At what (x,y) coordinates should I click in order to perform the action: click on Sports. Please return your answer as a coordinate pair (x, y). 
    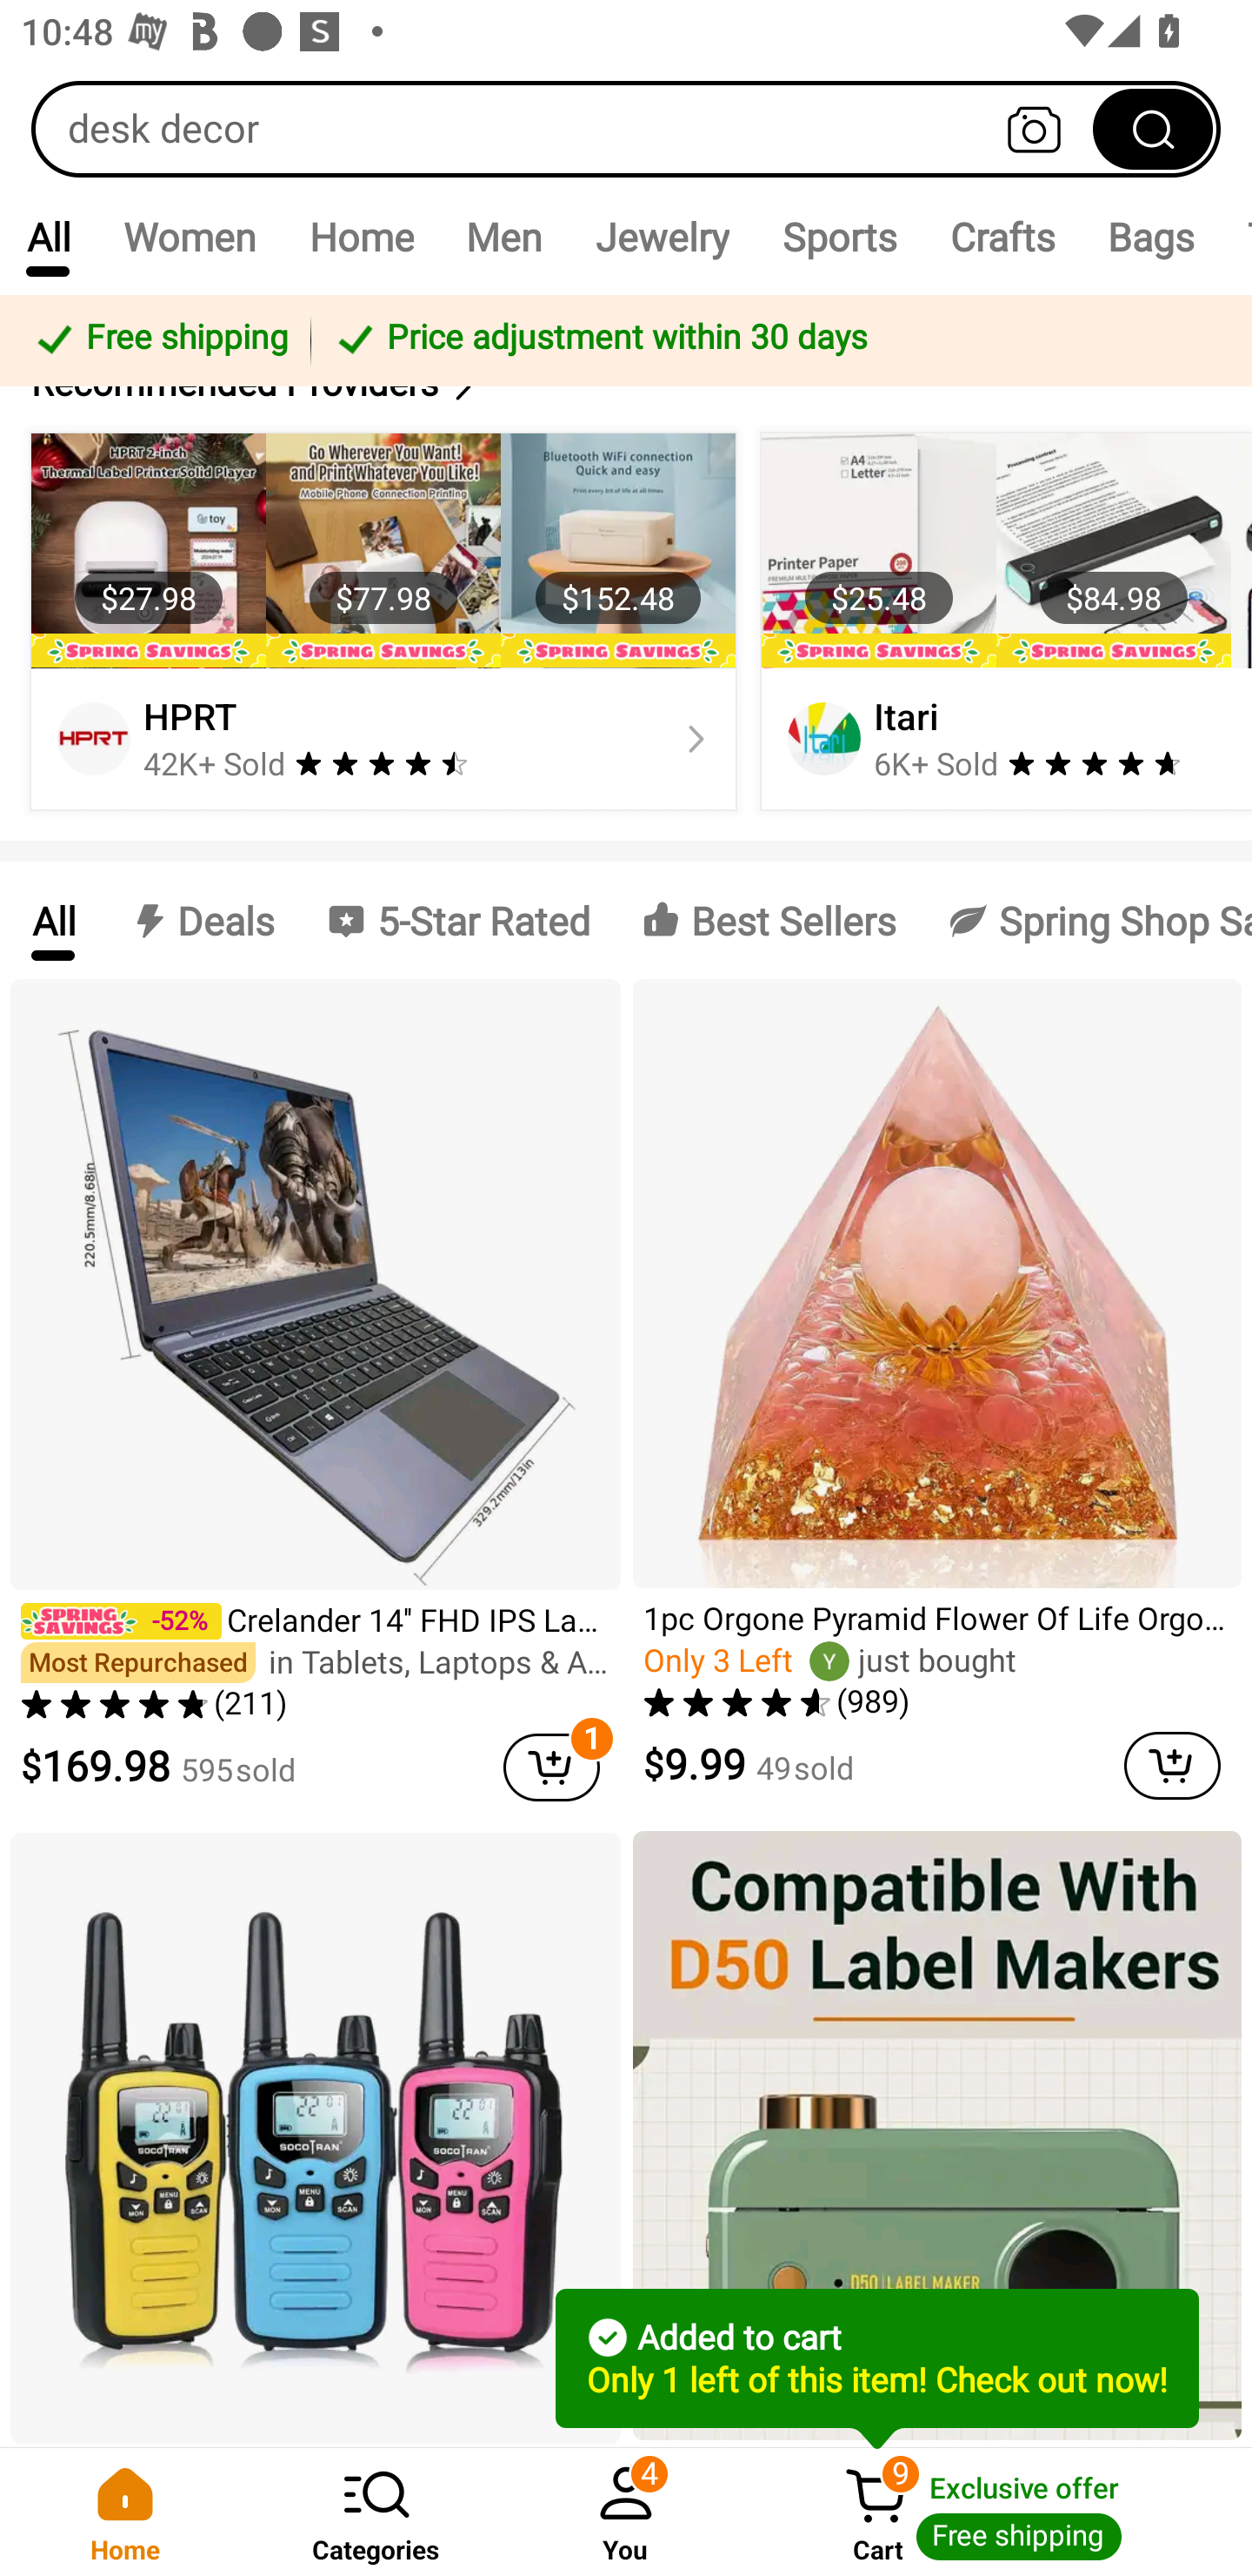
    Looking at the image, I should click on (839, 237).